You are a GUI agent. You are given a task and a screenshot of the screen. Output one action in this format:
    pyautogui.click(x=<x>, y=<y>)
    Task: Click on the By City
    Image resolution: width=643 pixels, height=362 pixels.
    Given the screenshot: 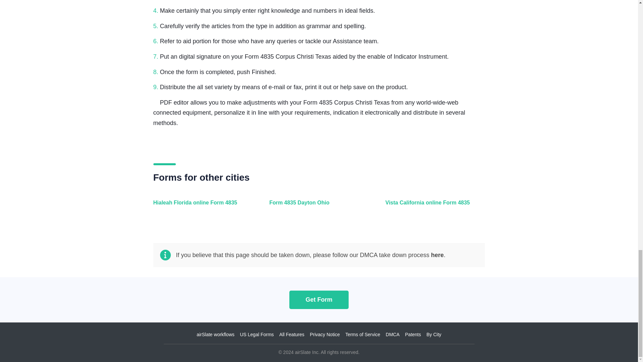 What is the action you would take?
    pyautogui.click(x=433, y=335)
    